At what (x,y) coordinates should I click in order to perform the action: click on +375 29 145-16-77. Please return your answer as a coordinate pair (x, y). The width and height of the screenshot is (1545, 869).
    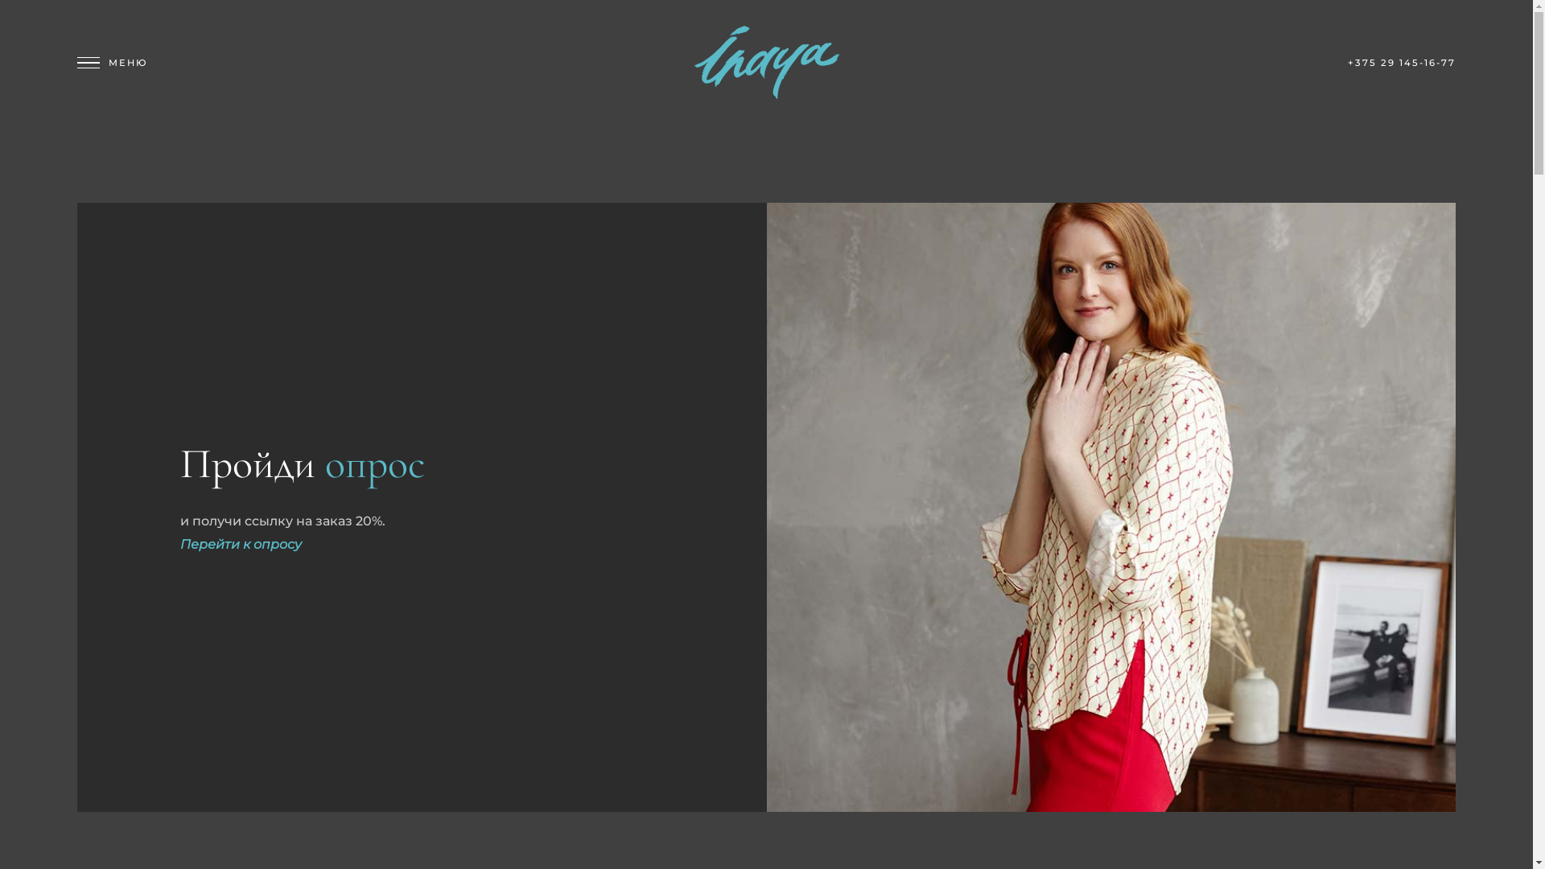
    Looking at the image, I should click on (1402, 63).